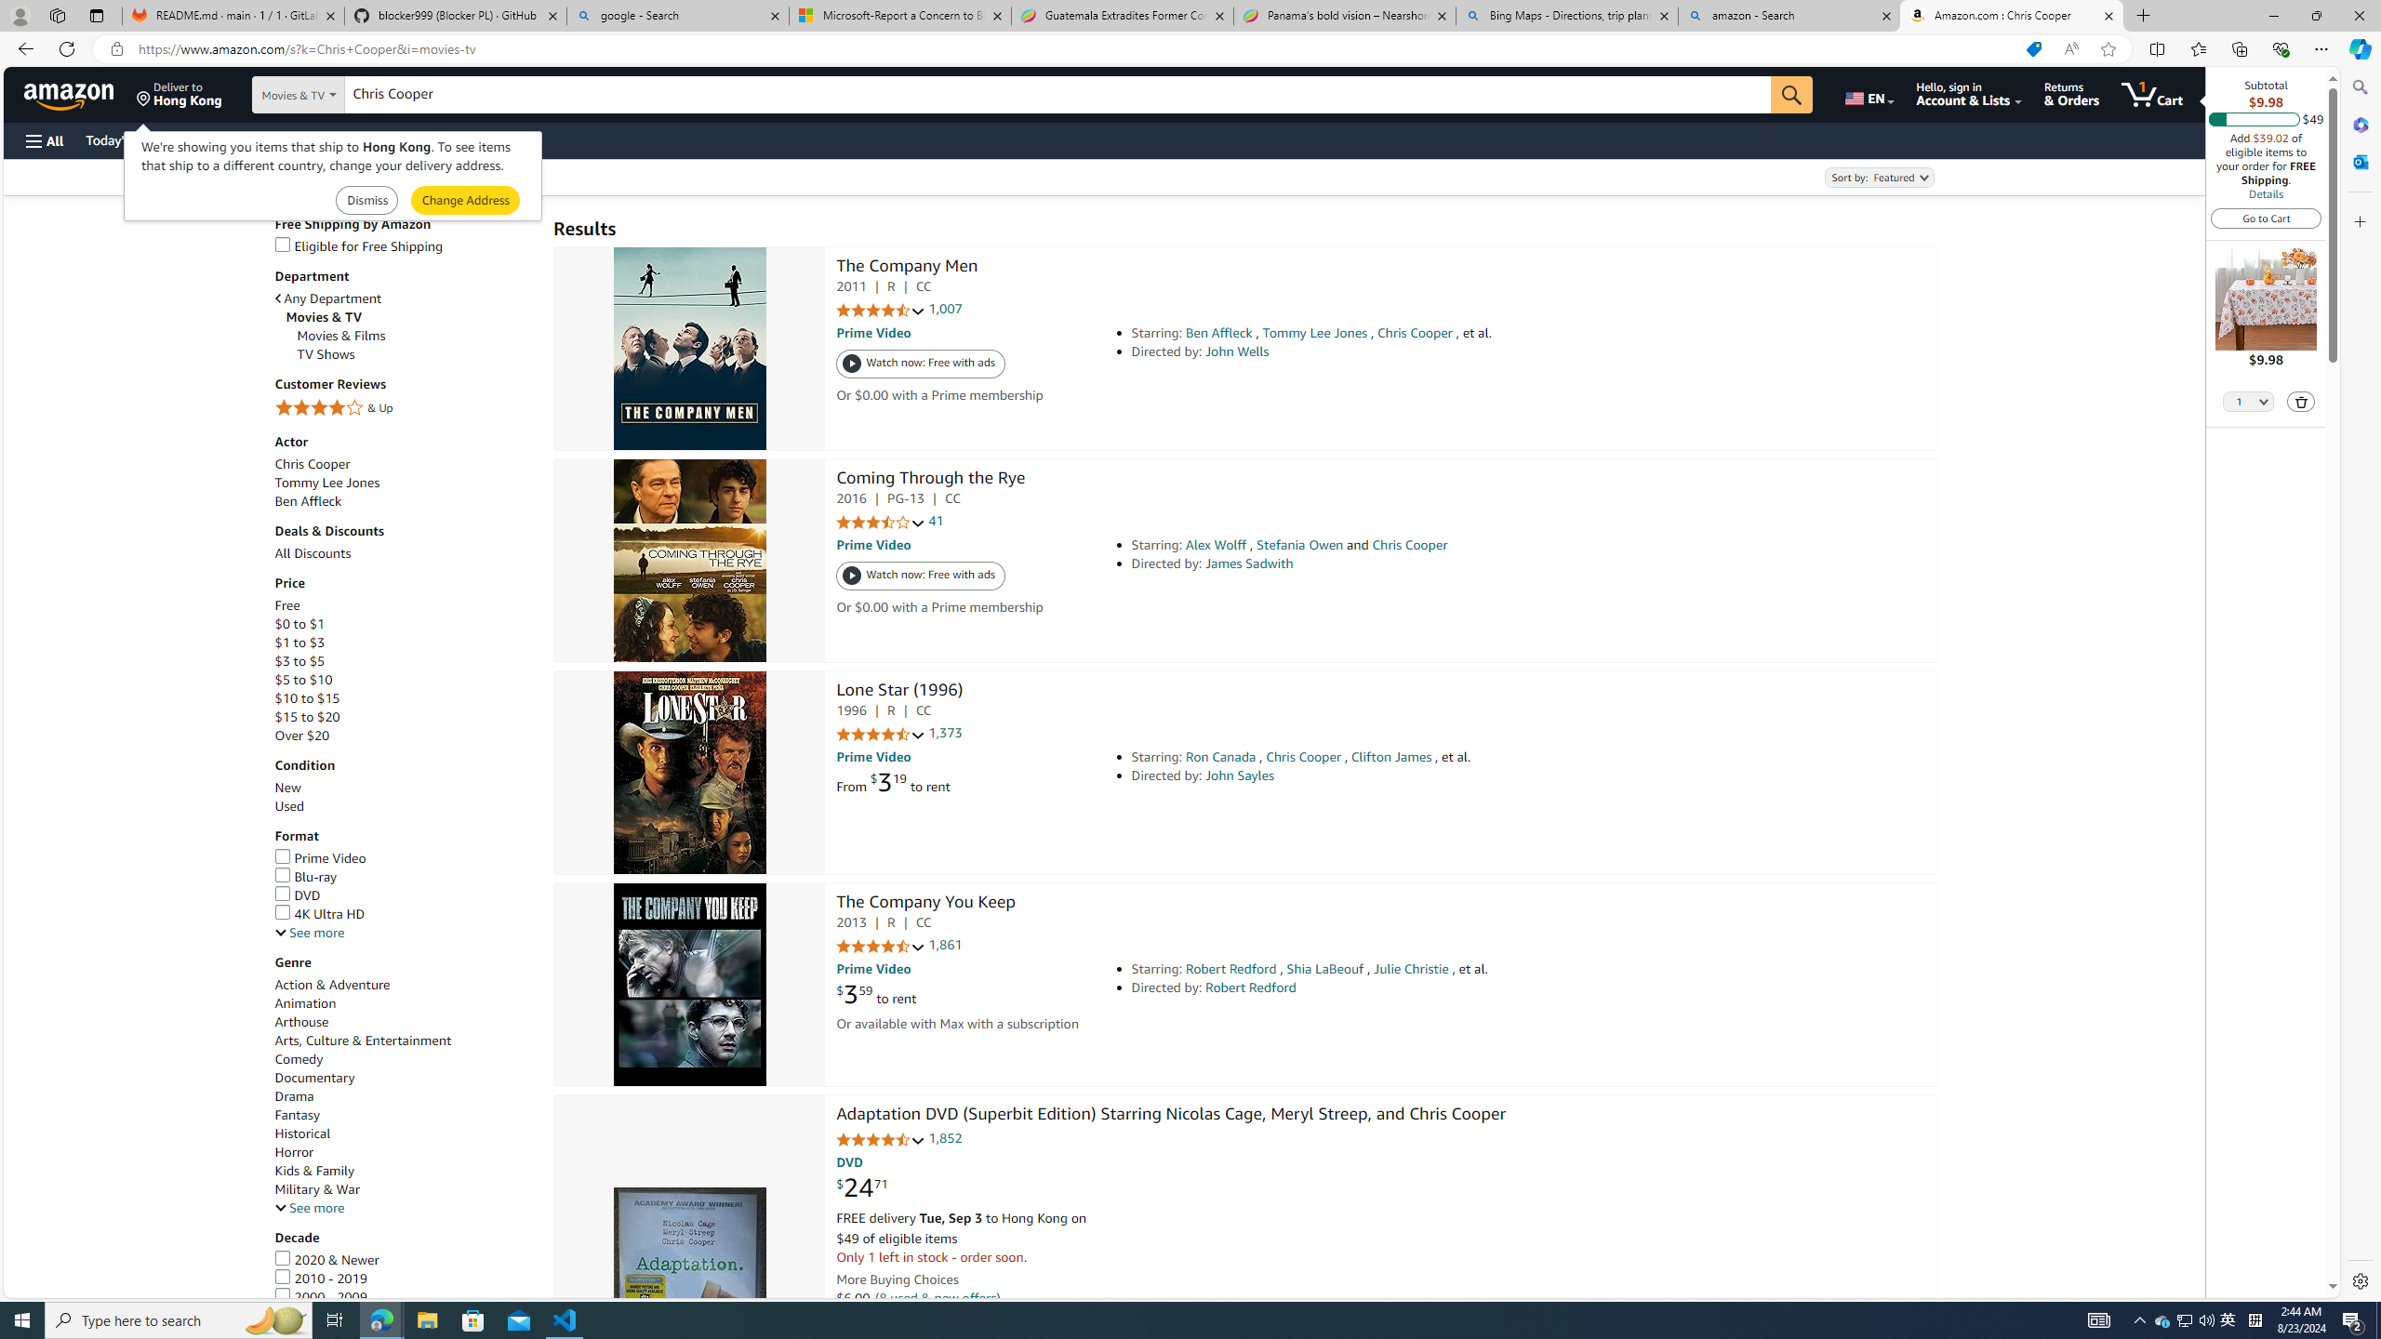 Image resolution: width=2381 pixels, height=1339 pixels. I want to click on Animation, so click(405, 1004).